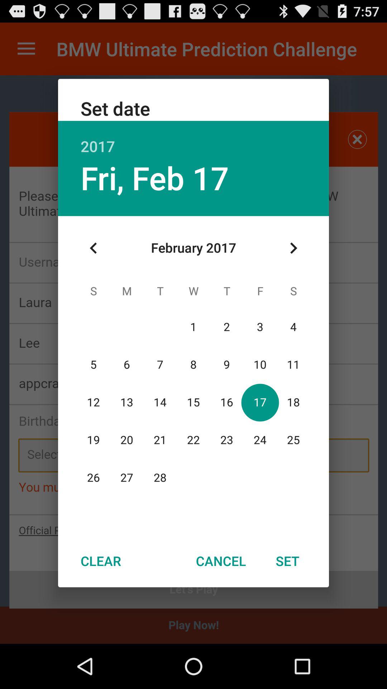 Image resolution: width=387 pixels, height=689 pixels. I want to click on open icon at the bottom, so click(221, 561).